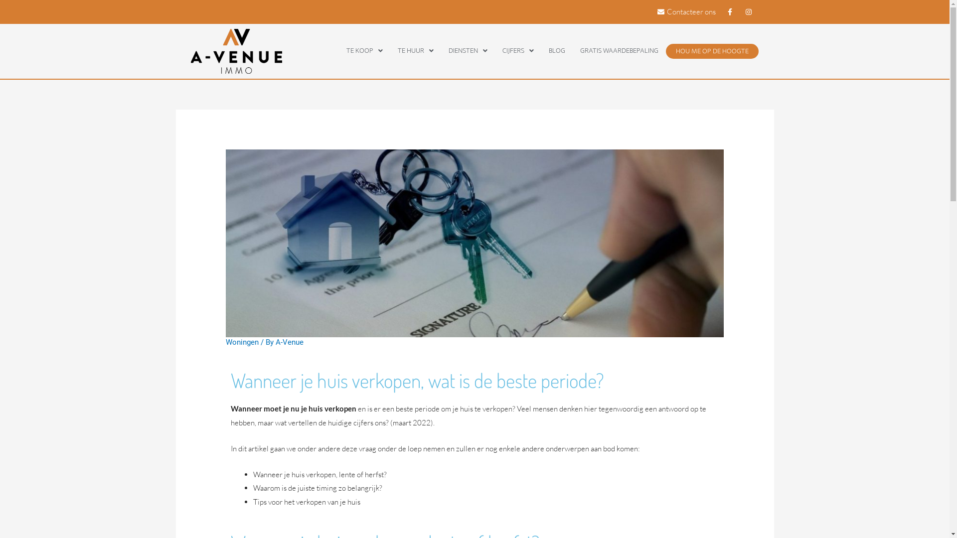 This screenshot has height=538, width=957. What do you see at coordinates (712, 51) in the screenshot?
I see `HOU ME OP DE HOOGTE` at bounding box center [712, 51].